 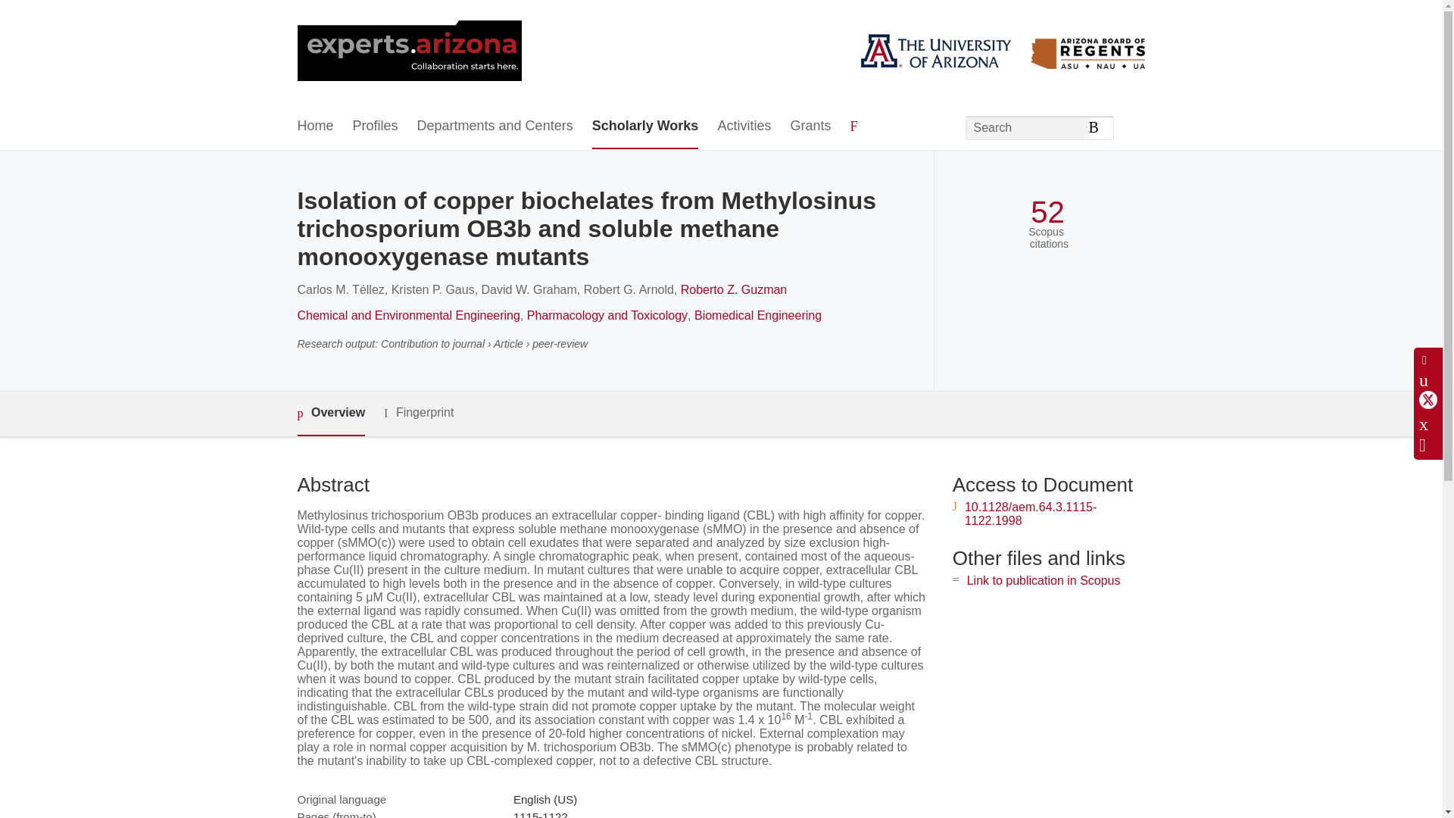 What do you see at coordinates (810, 126) in the screenshot?
I see `Grants` at bounding box center [810, 126].